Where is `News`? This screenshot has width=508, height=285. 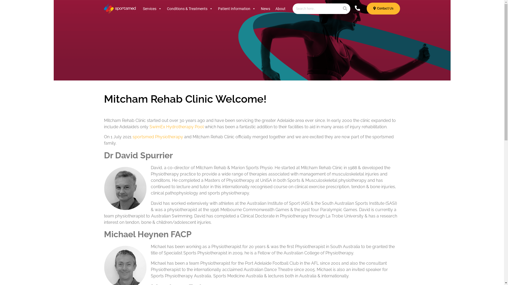
News is located at coordinates (266, 9).